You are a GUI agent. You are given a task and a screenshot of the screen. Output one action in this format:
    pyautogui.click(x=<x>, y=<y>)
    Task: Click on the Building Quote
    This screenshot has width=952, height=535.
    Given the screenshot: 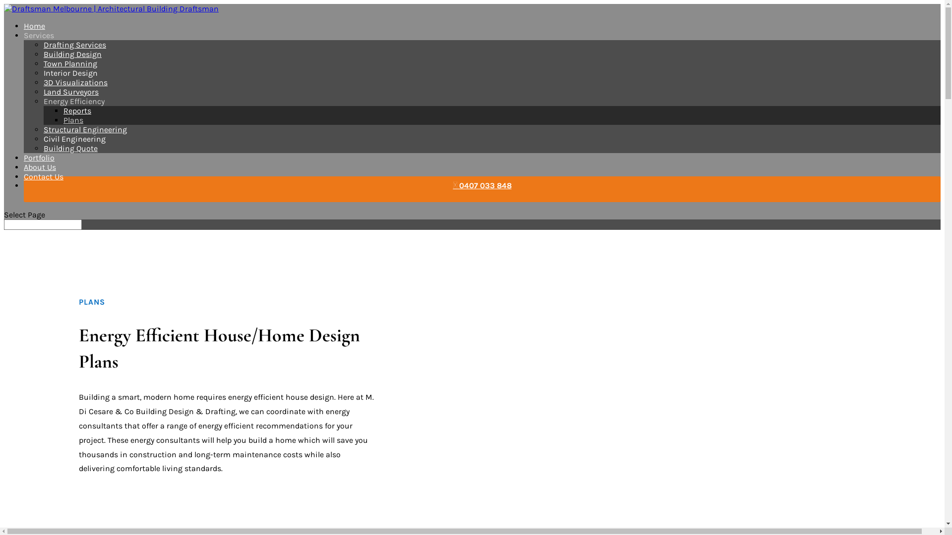 What is the action you would take?
    pyautogui.click(x=70, y=149)
    